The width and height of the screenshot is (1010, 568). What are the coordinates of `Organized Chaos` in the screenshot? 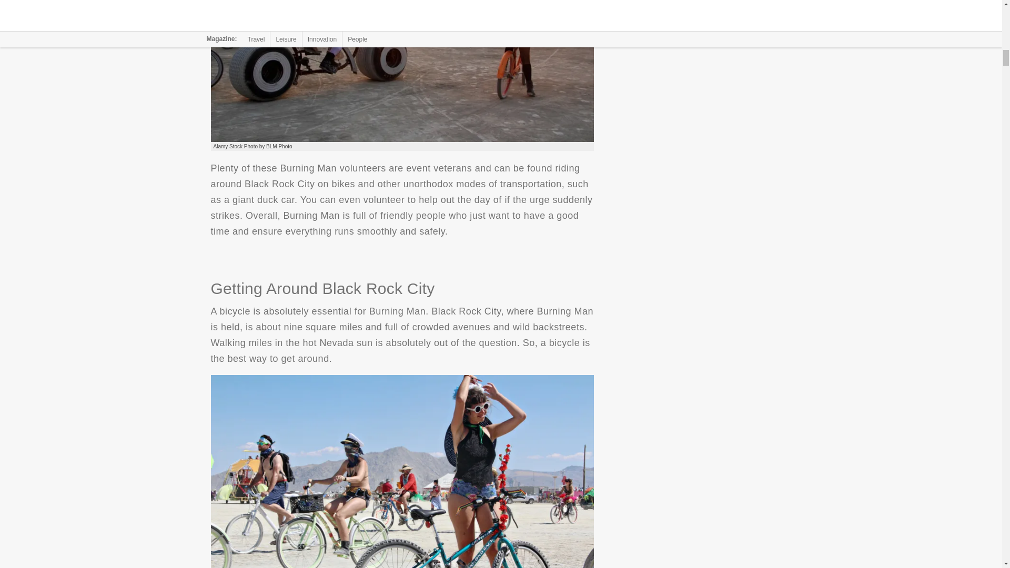 It's located at (402, 71).